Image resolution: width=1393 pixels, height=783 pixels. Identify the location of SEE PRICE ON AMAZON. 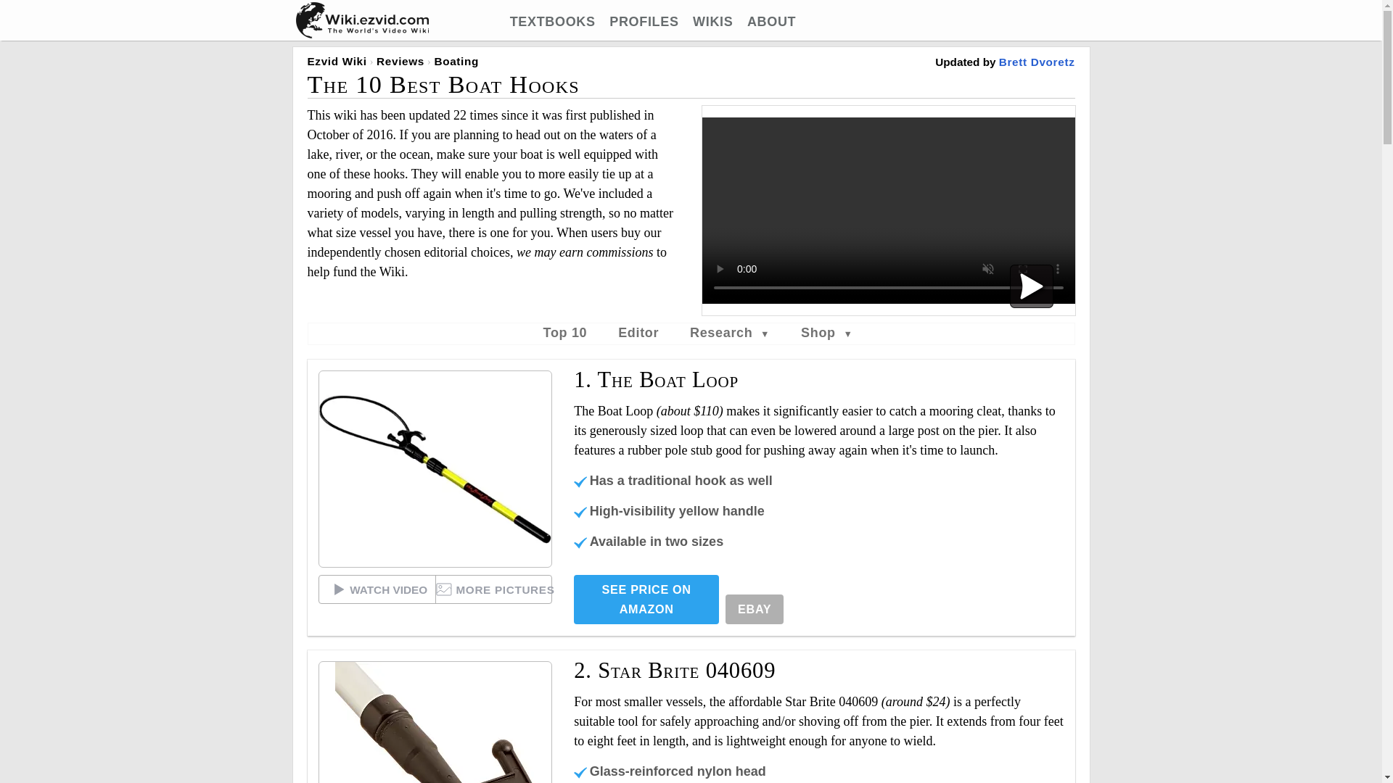
(646, 599).